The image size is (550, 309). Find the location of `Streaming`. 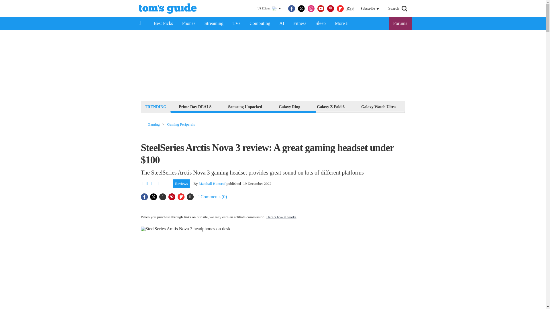

Streaming is located at coordinates (214, 23).